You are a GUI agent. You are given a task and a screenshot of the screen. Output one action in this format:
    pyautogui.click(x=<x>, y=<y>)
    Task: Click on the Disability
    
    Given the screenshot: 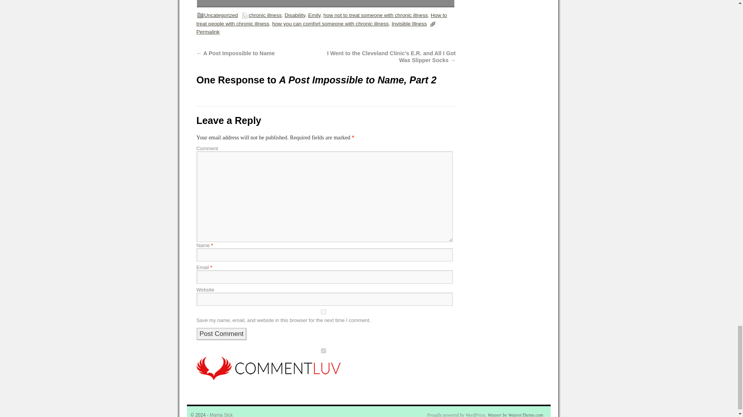 What is the action you would take?
    pyautogui.click(x=294, y=15)
    